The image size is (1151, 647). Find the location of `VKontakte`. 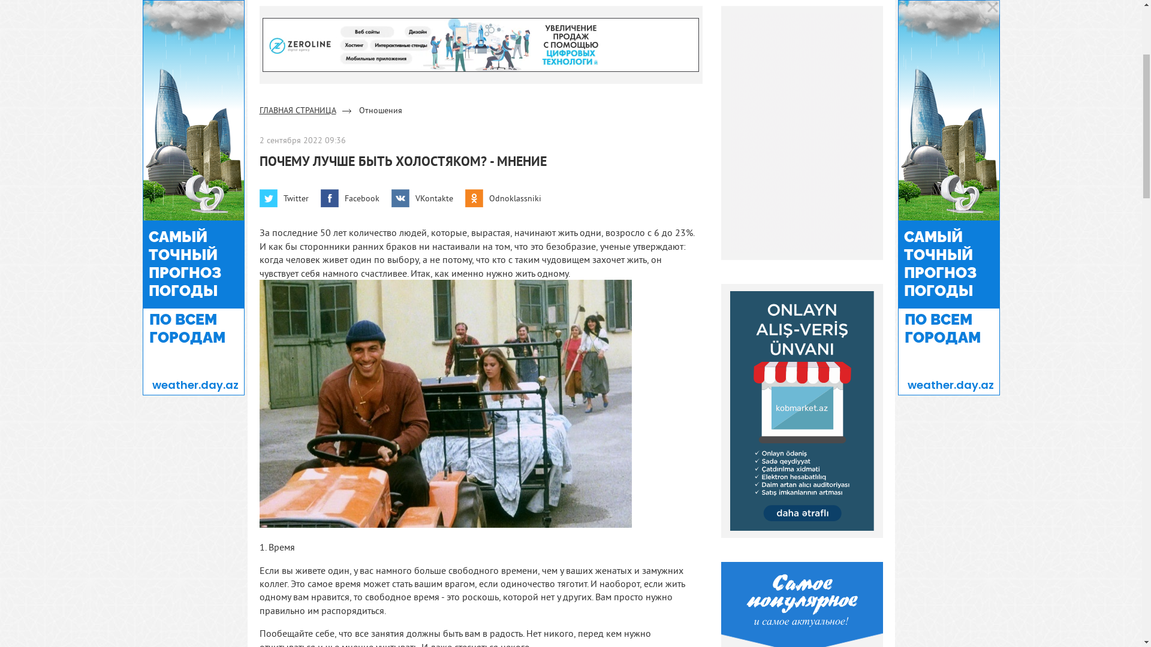

VKontakte is located at coordinates (422, 405).